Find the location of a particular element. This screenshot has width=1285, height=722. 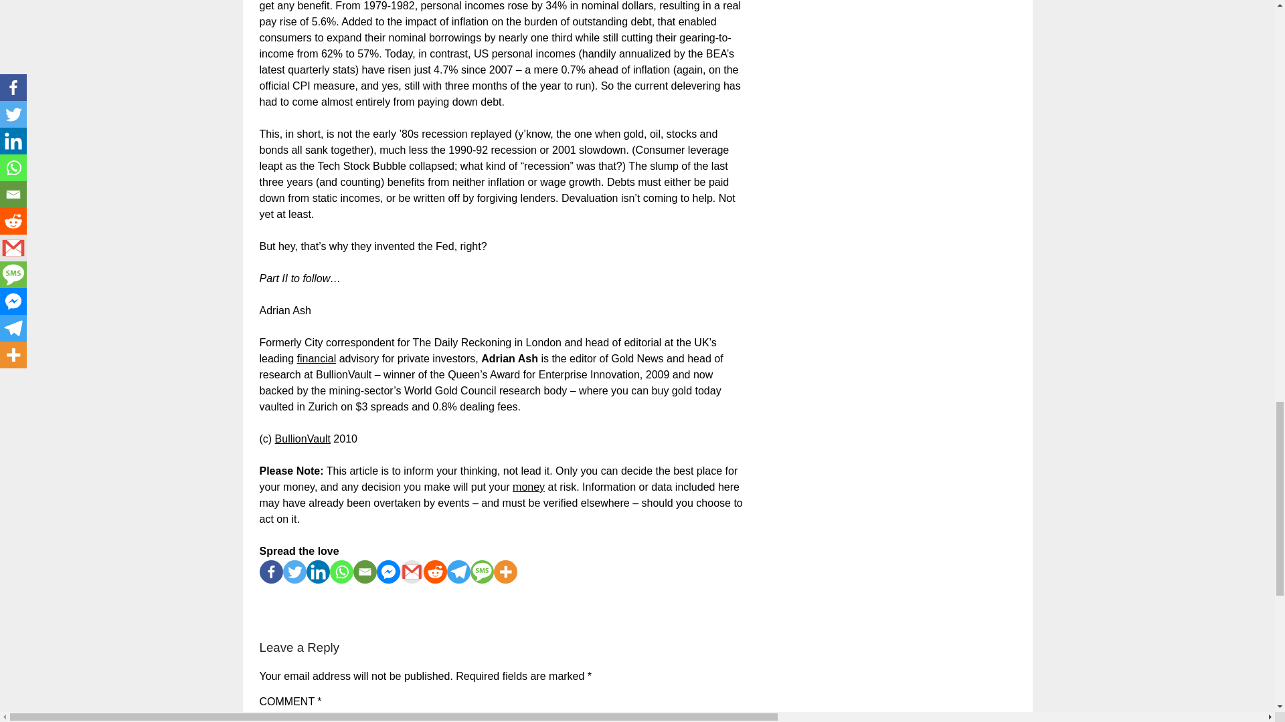

money is located at coordinates (529, 487).